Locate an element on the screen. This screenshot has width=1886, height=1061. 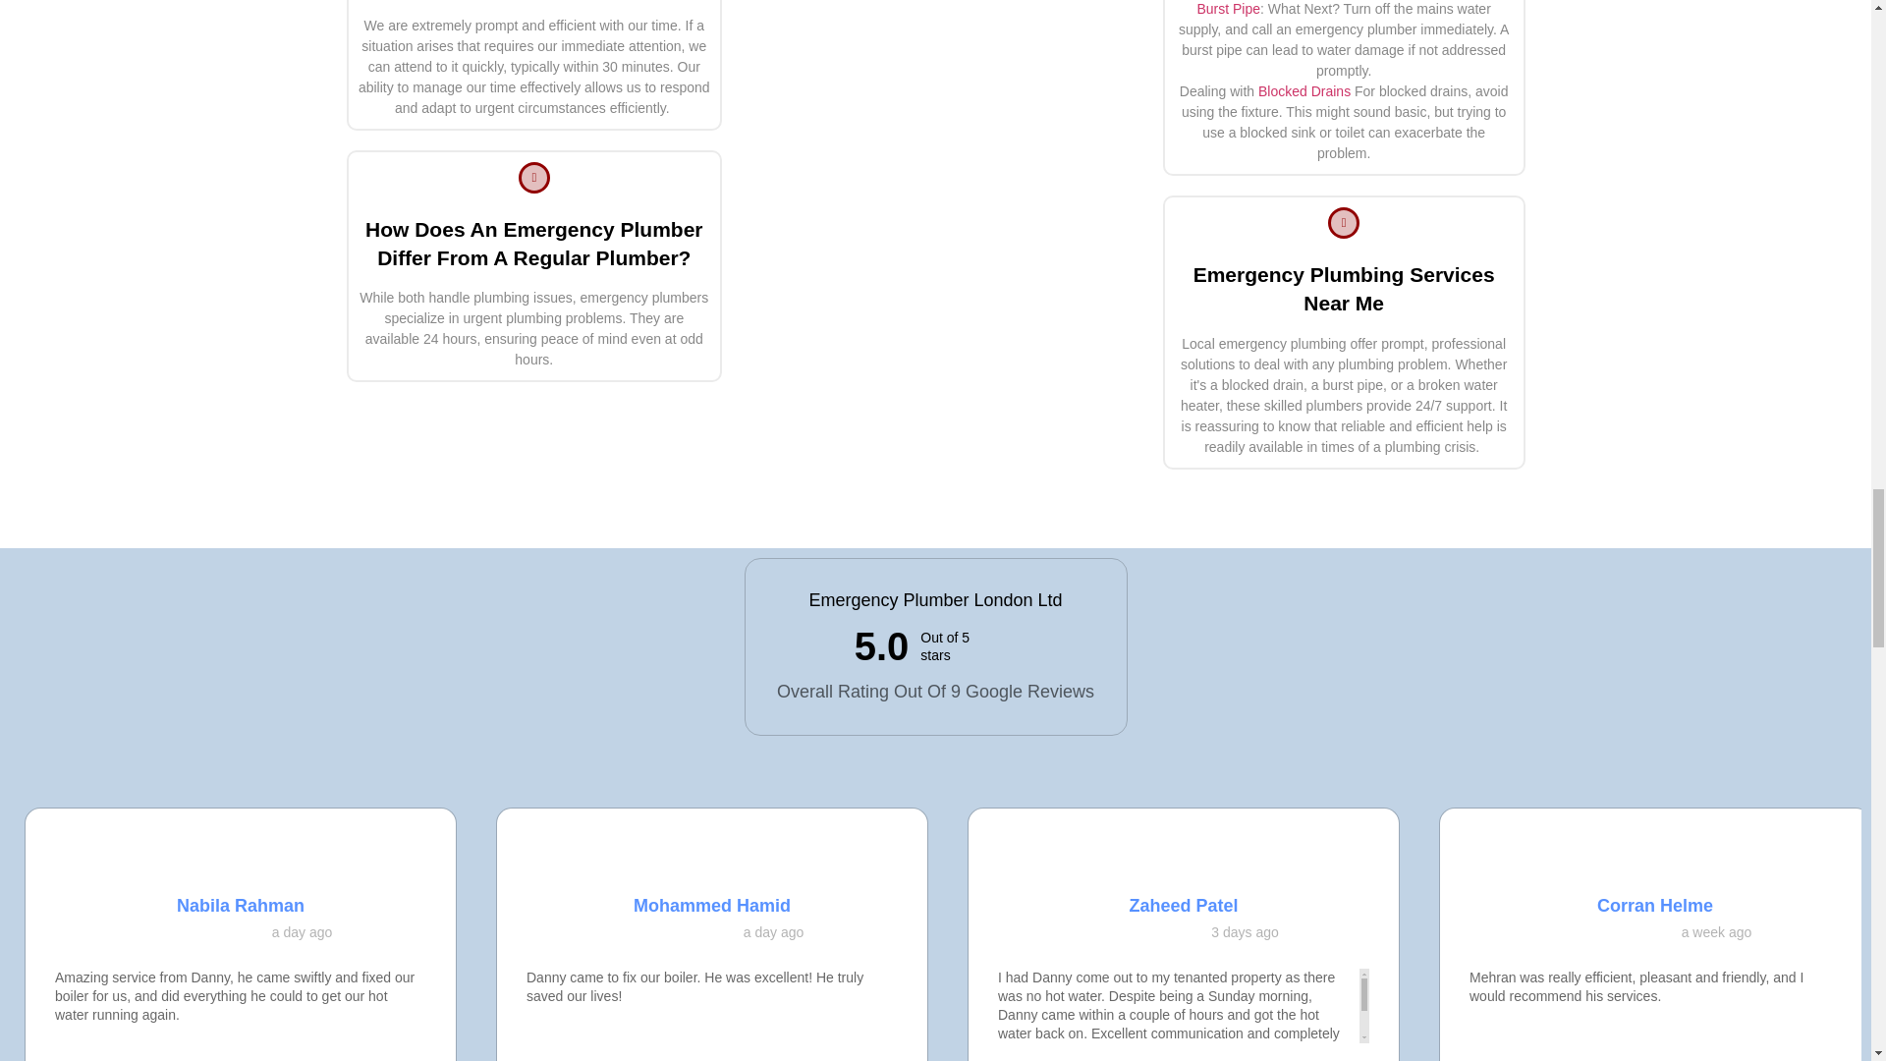
Home-new 3 is located at coordinates (183, 931).